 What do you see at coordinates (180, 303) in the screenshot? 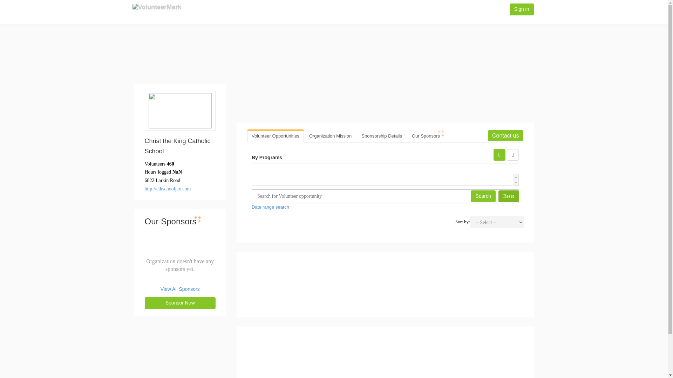
I see `Show all` at bounding box center [180, 303].